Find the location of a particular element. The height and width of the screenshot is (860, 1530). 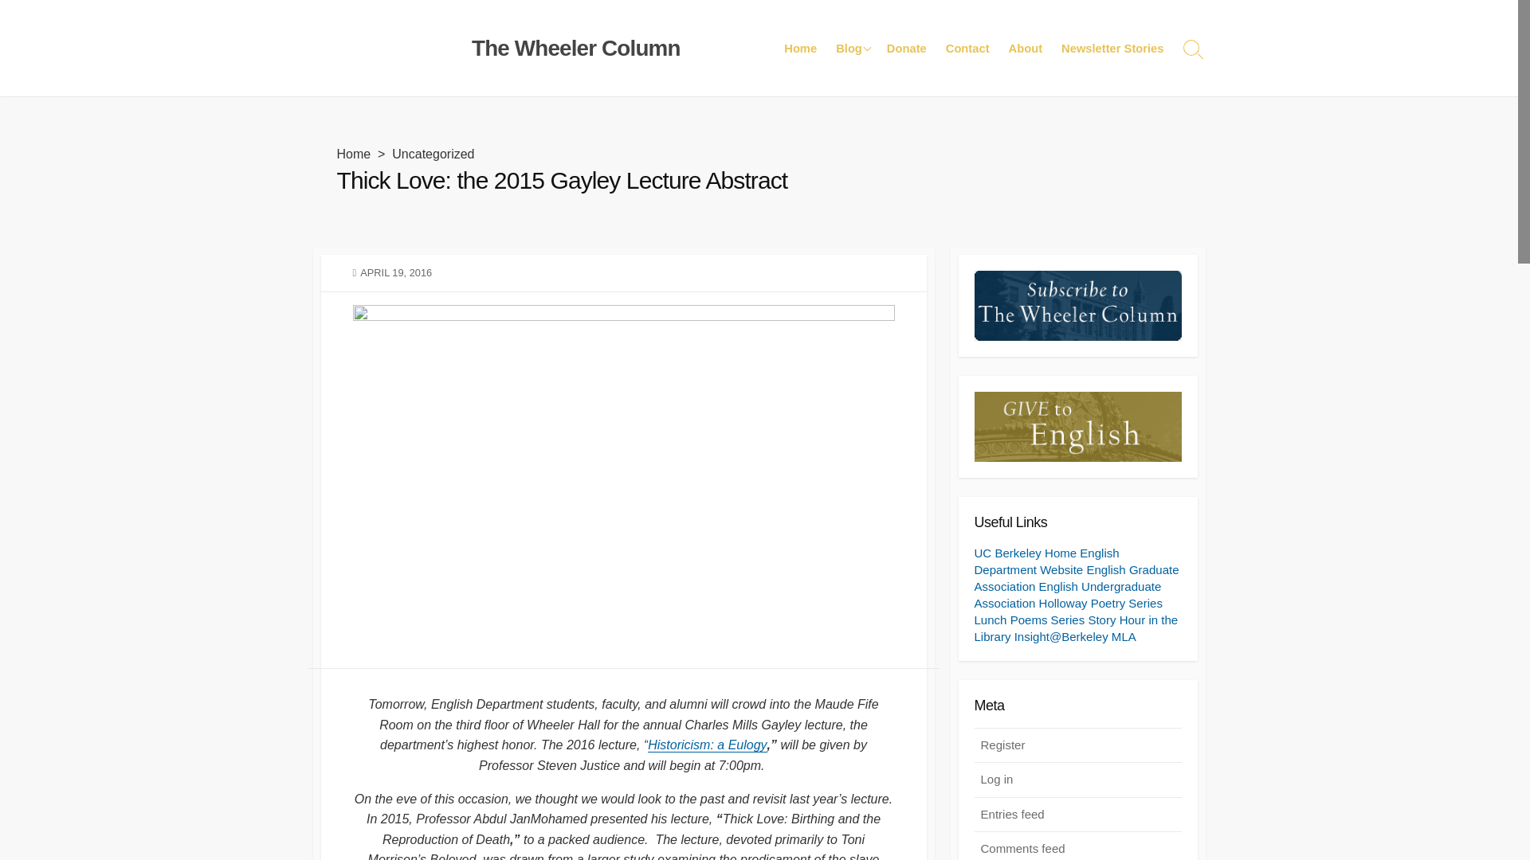

Home is located at coordinates (800, 48).